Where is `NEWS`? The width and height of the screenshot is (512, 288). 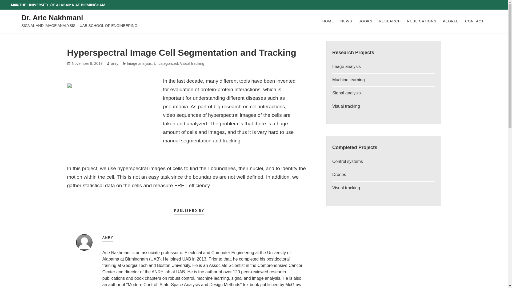 NEWS is located at coordinates (346, 21).